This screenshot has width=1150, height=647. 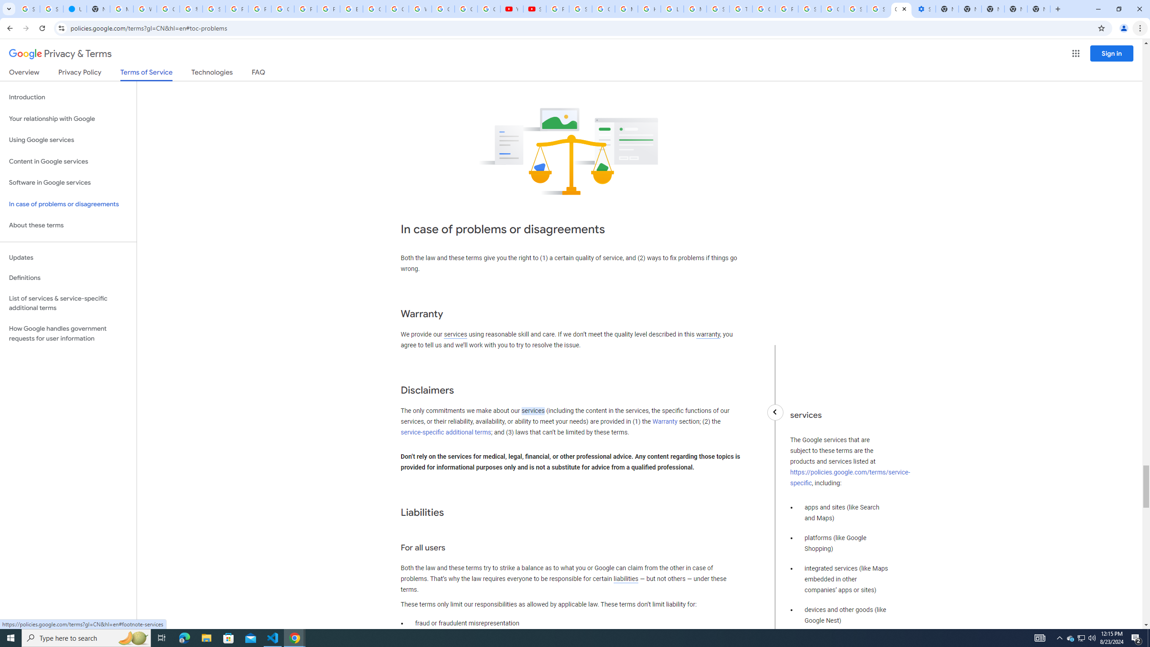 I want to click on Edit and view right-to-left text - Google Docs Editors Help, so click(x=351, y=9).